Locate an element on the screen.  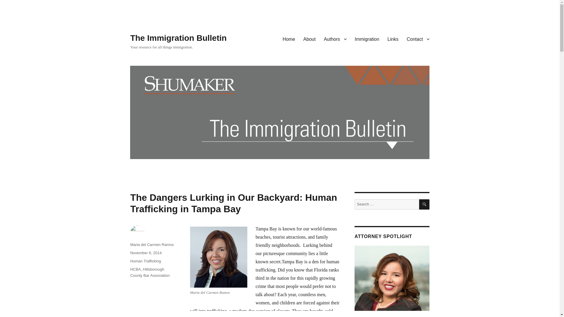
About is located at coordinates (310, 39).